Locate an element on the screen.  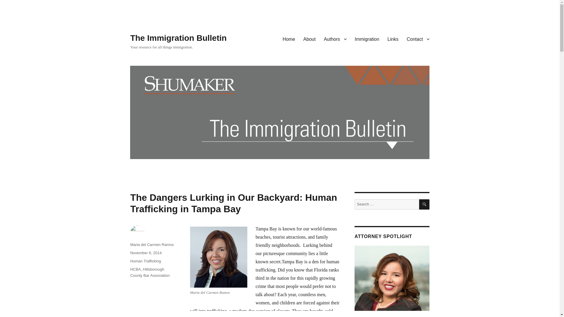
About is located at coordinates (310, 39).